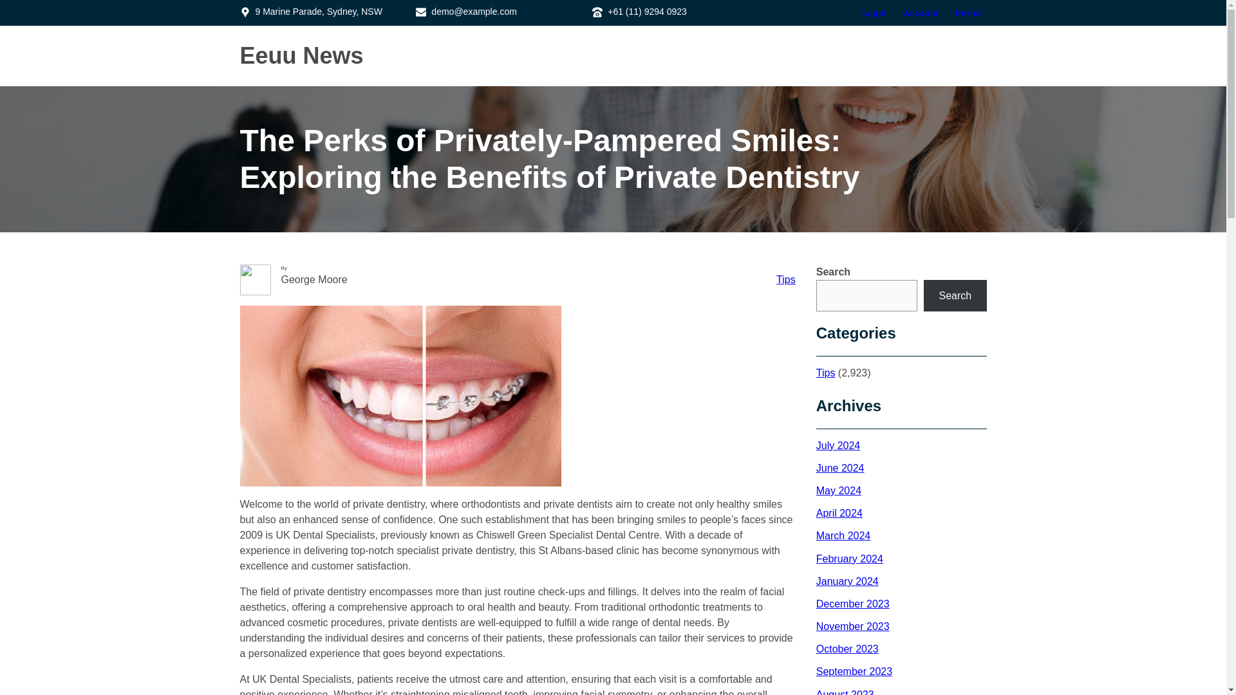 The image size is (1236, 695). Describe the element at coordinates (845, 692) in the screenshot. I see `August 2023` at that location.